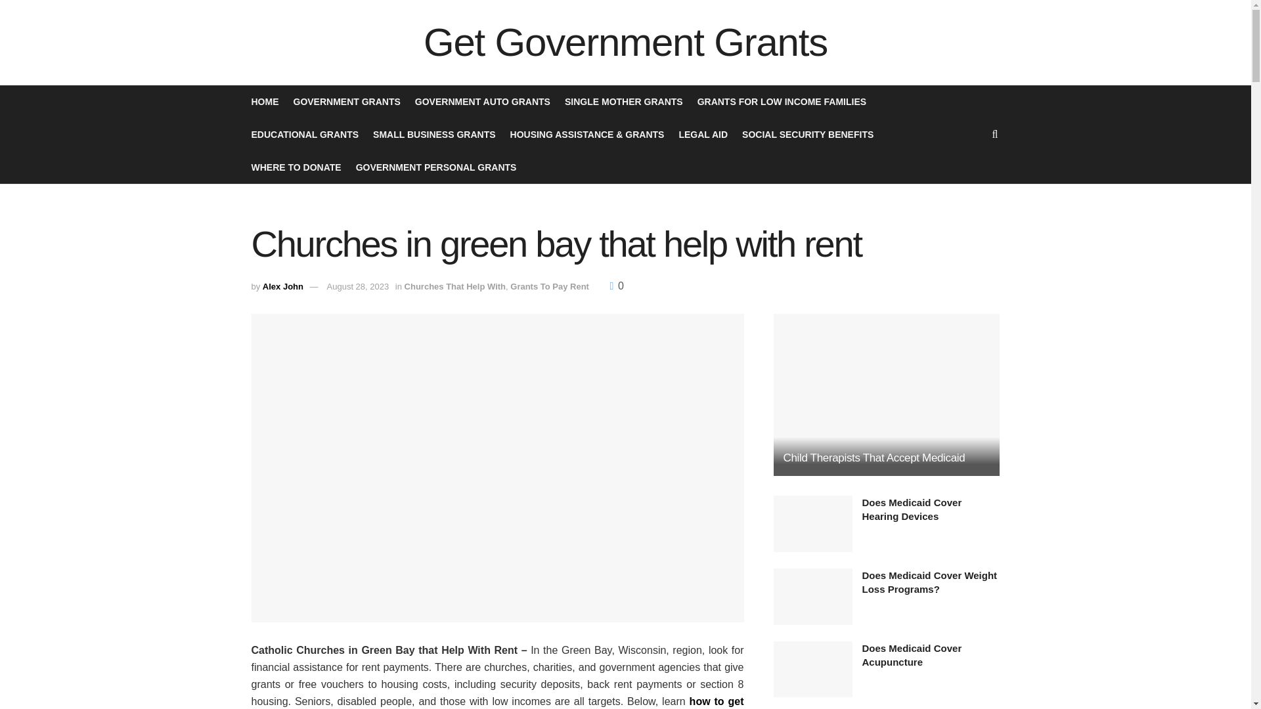 The image size is (1261, 709). Describe the element at coordinates (782, 101) in the screenshot. I see `GRANTS FOR LOW INCOME FAMILIES` at that location.